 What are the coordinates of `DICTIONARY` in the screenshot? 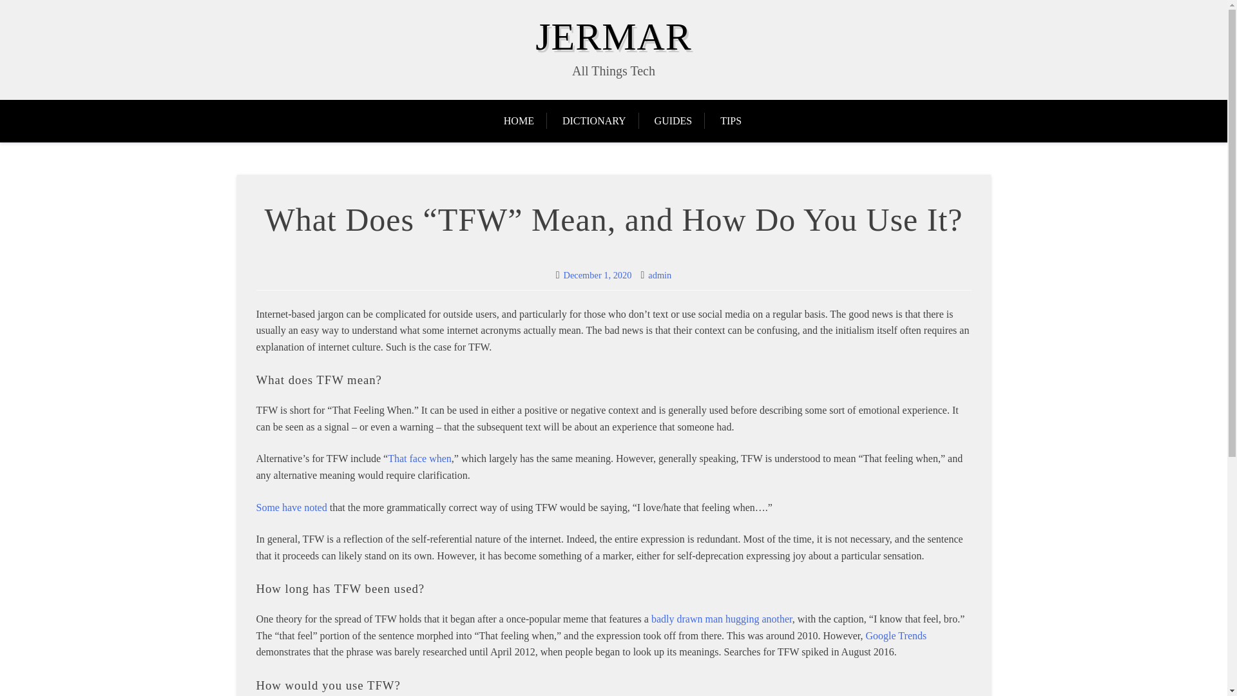 It's located at (594, 121).